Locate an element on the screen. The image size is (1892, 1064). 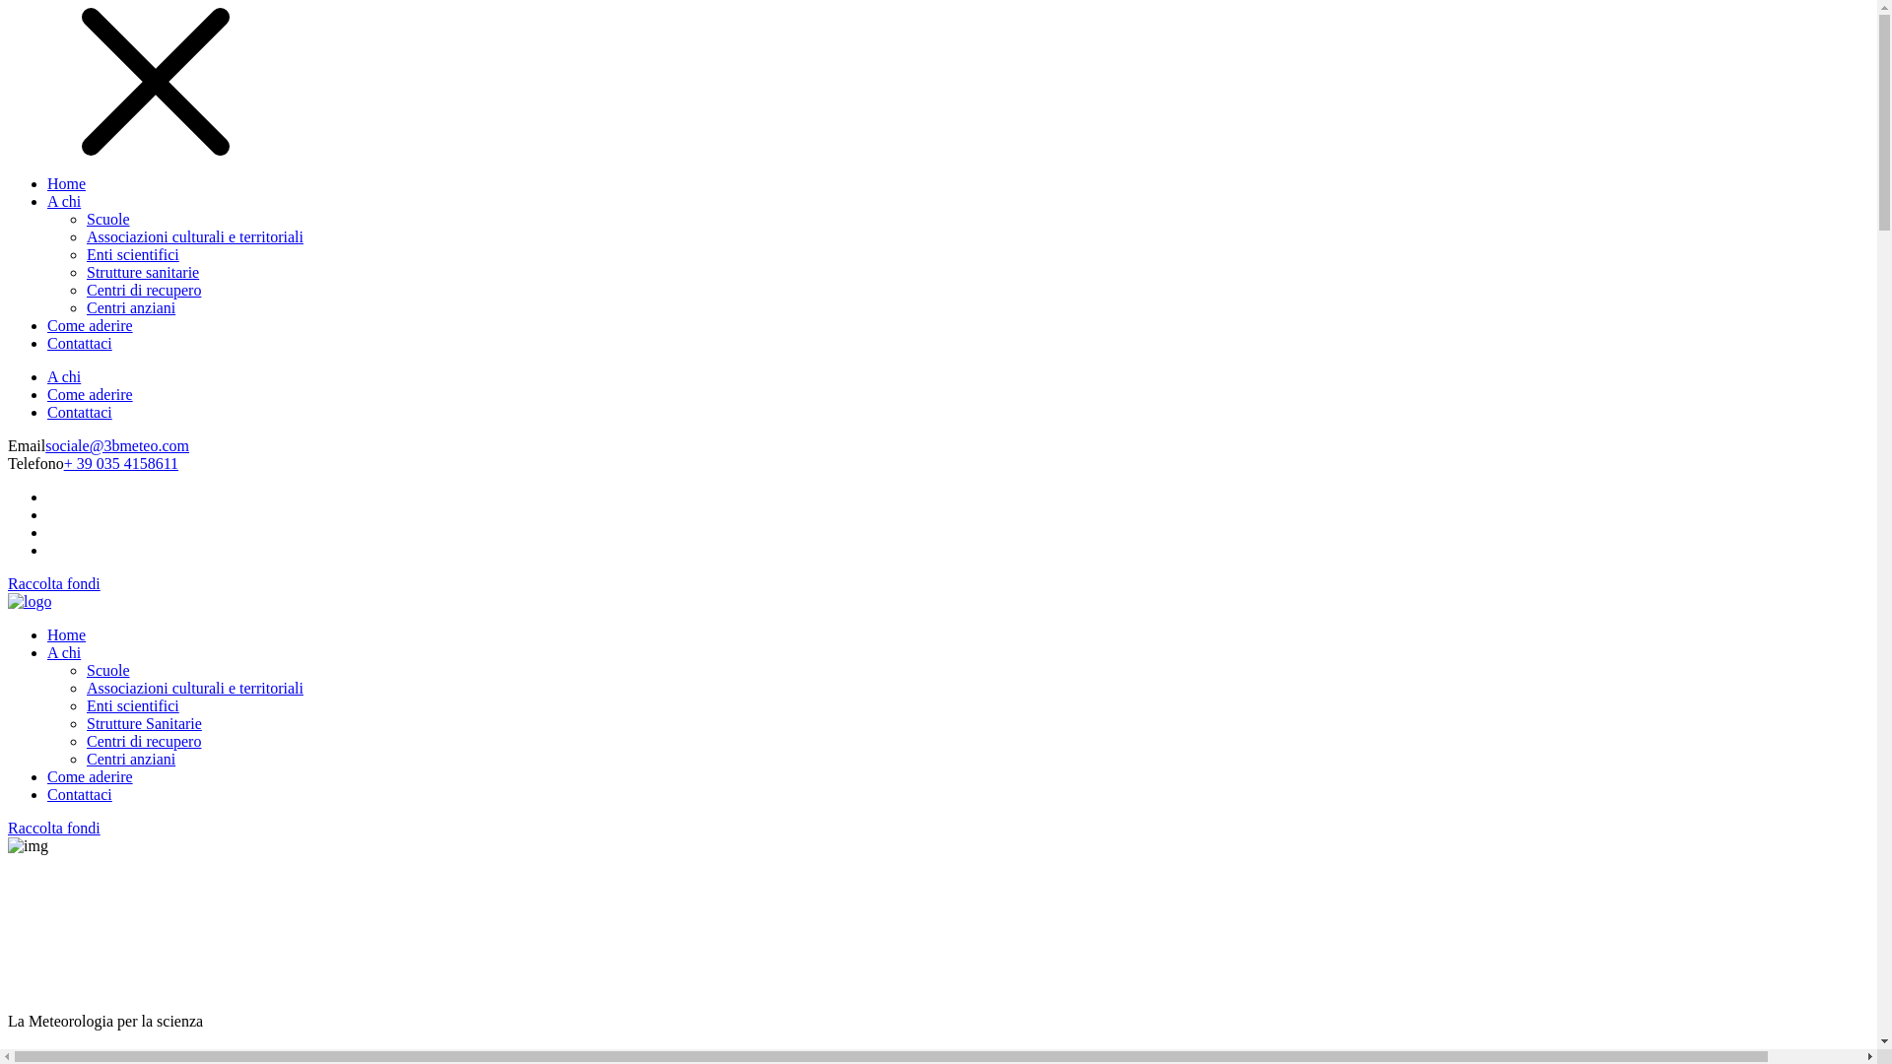
A chi is located at coordinates (64, 201).